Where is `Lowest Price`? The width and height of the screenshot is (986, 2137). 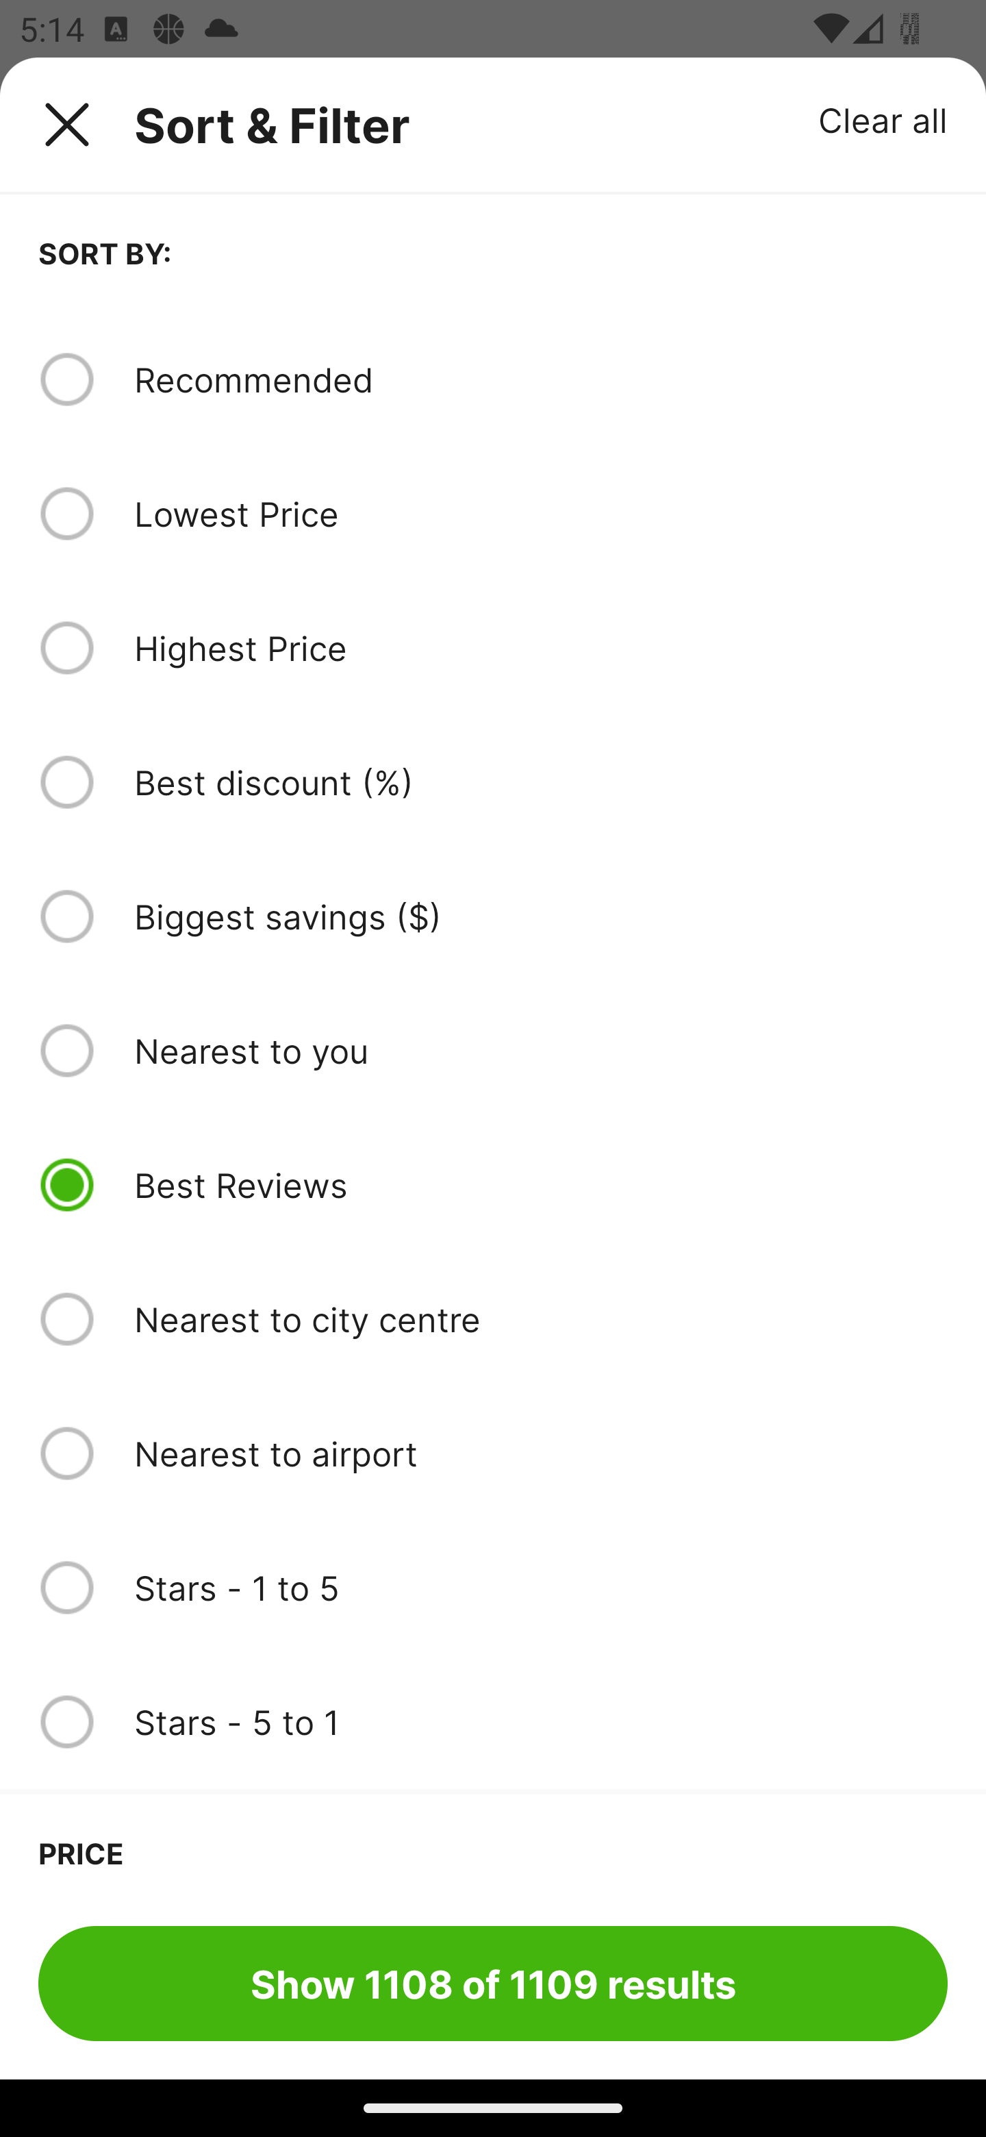 Lowest Price is located at coordinates (540, 514).